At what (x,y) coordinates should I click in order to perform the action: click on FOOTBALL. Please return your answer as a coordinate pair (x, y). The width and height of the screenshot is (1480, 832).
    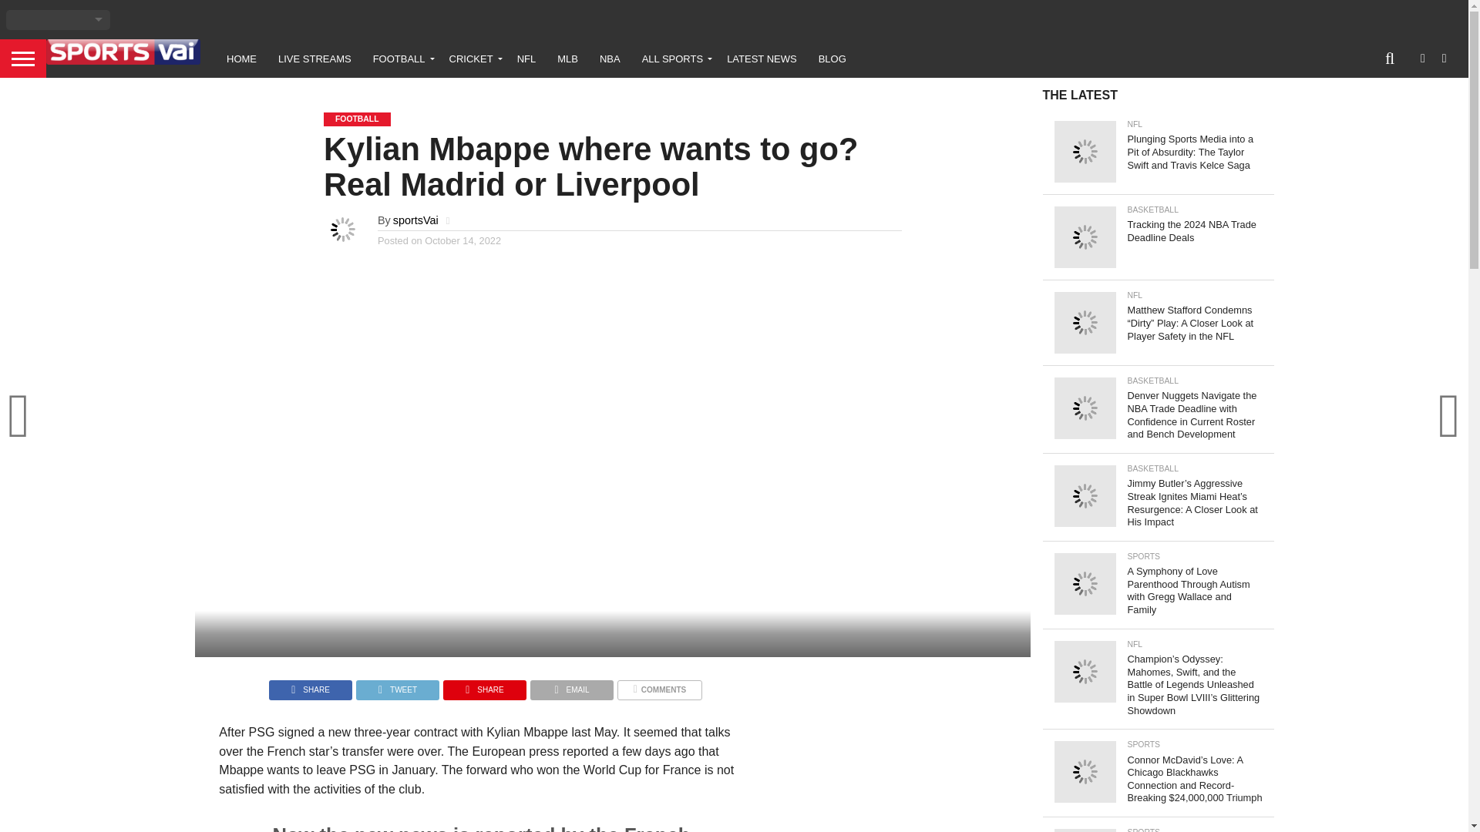
    Looking at the image, I should click on (400, 59).